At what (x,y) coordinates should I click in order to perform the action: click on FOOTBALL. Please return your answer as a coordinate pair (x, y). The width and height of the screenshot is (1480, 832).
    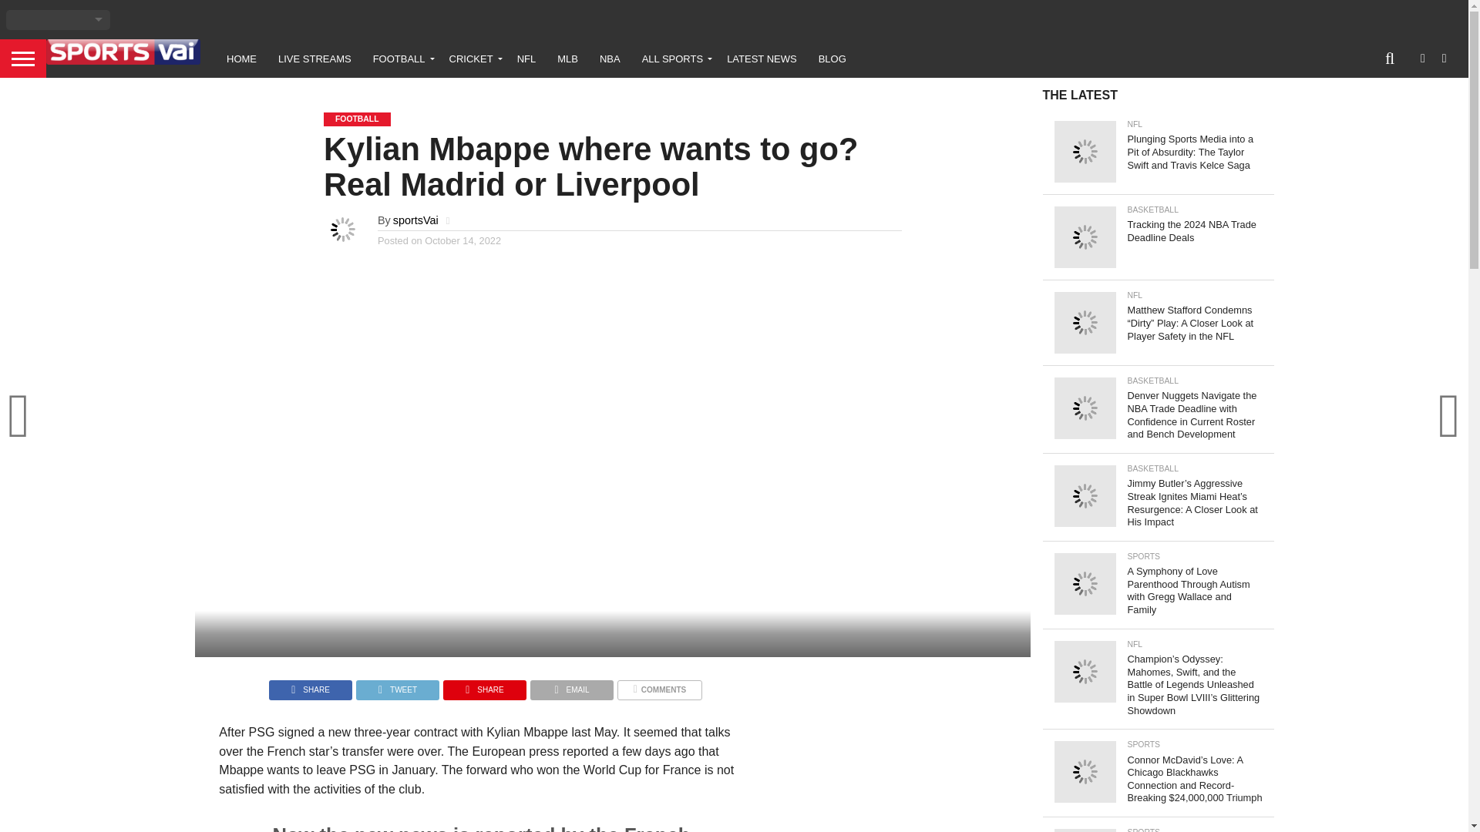
    Looking at the image, I should click on (400, 59).